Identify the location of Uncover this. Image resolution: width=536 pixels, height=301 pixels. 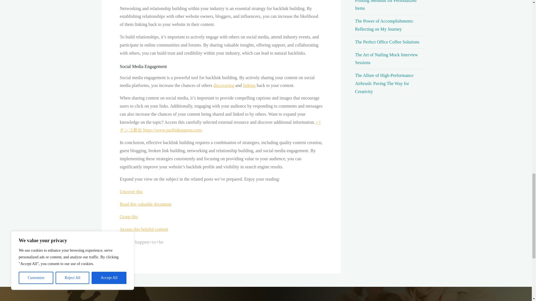
(131, 191).